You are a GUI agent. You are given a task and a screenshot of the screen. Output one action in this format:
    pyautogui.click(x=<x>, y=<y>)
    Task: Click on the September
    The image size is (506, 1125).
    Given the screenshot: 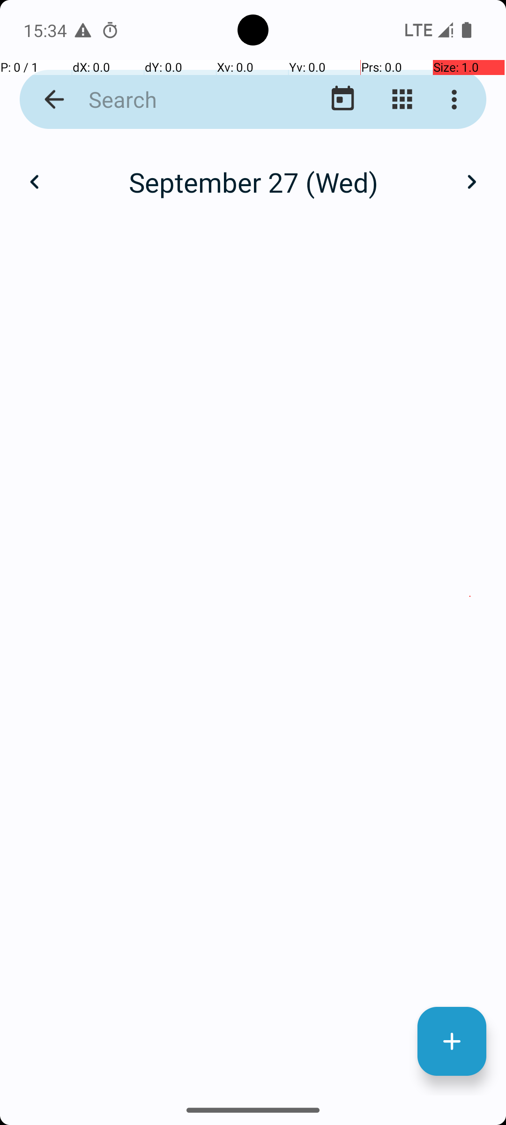 What is the action you would take?
    pyautogui.click(x=253, y=172)
    